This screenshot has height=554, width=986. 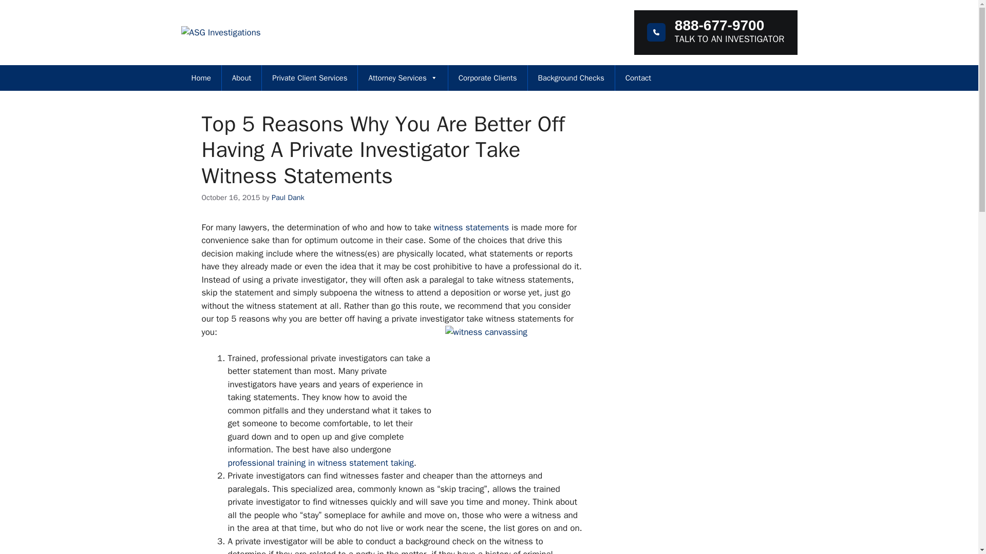 What do you see at coordinates (638, 78) in the screenshot?
I see `Contact` at bounding box center [638, 78].